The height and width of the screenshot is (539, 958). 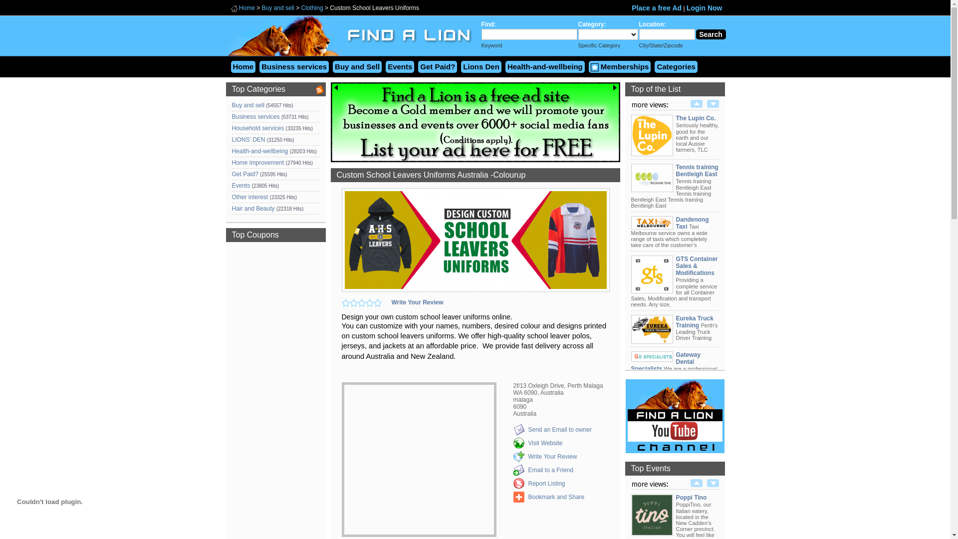 I want to click on Home, so click(x=243, y=67).